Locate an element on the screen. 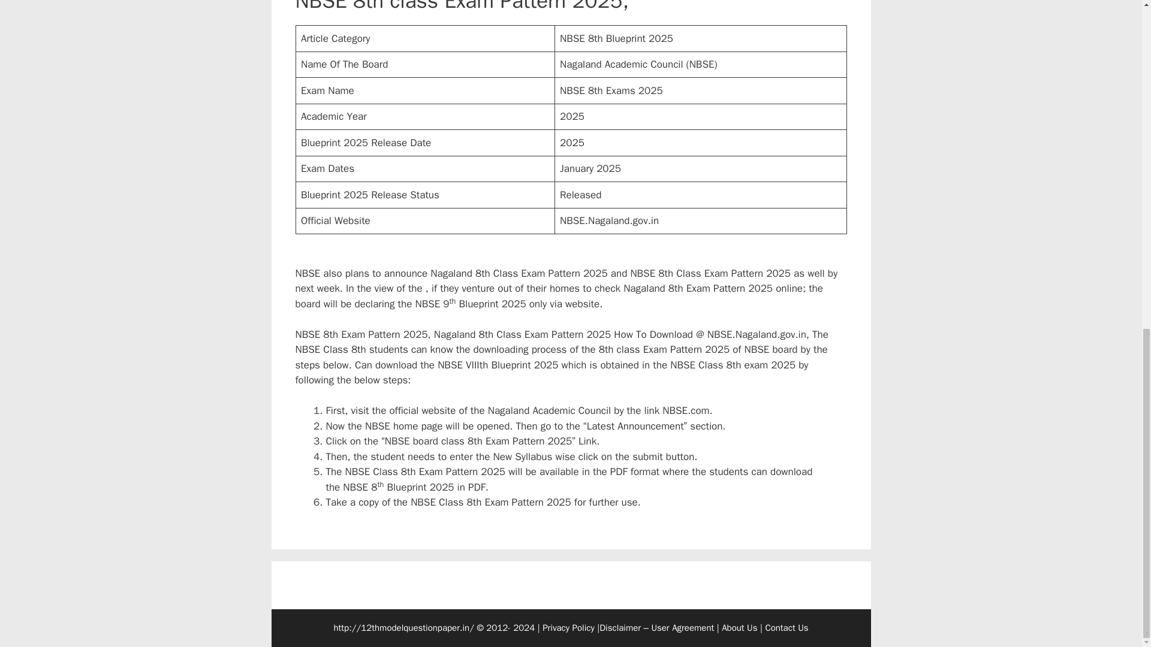 Image resolution: width=1151 pixels, height=647 pixels. Contact Us is located at coordinates (787, 628).